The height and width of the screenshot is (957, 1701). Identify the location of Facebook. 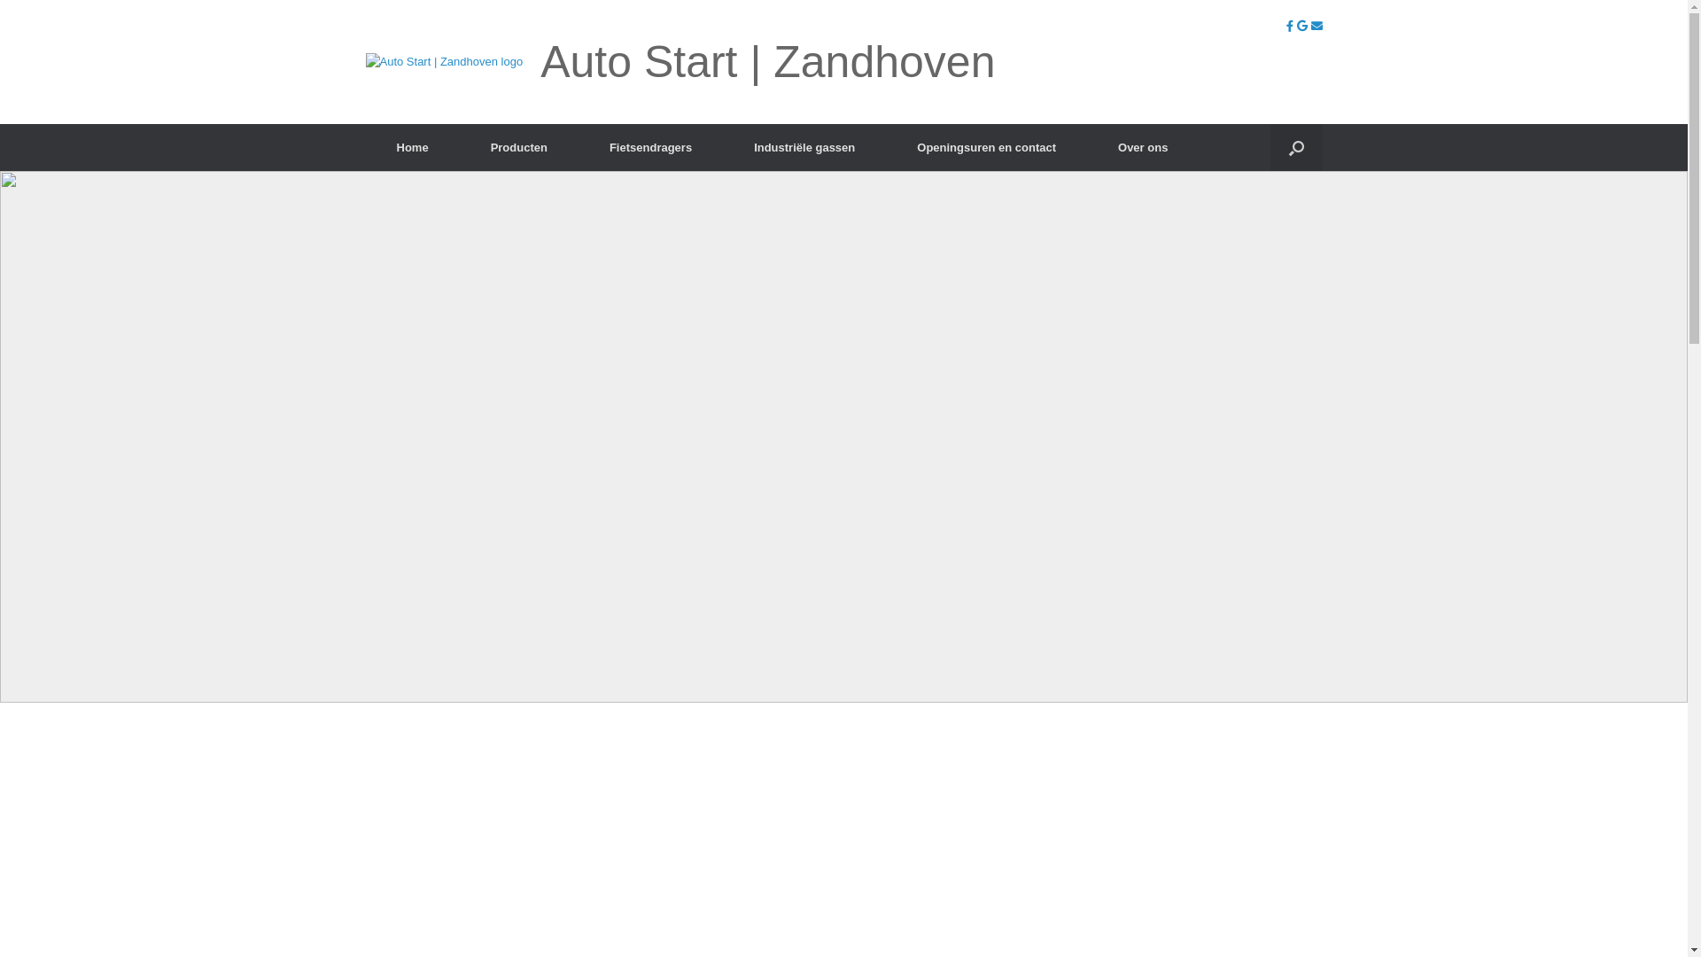
(1292, 27).